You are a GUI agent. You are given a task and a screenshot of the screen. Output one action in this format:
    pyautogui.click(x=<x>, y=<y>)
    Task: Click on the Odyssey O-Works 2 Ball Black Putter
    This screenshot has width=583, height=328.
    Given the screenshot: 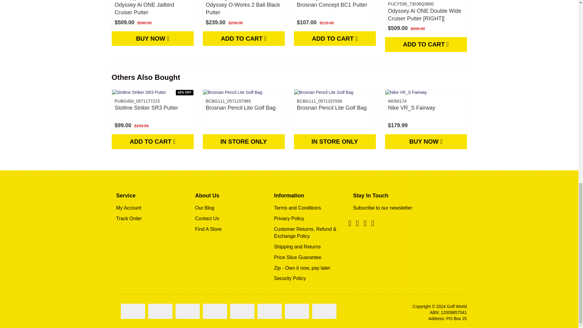 What is the action you would take?
    pyautogui.click(x=243, y=9)
    